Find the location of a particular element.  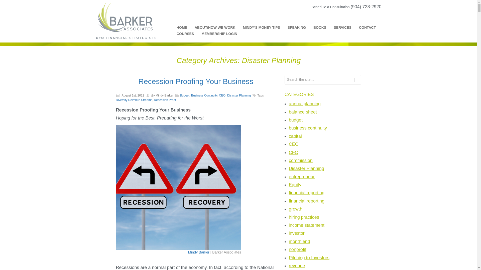

BOOKS is located at coordinates (316, 28).